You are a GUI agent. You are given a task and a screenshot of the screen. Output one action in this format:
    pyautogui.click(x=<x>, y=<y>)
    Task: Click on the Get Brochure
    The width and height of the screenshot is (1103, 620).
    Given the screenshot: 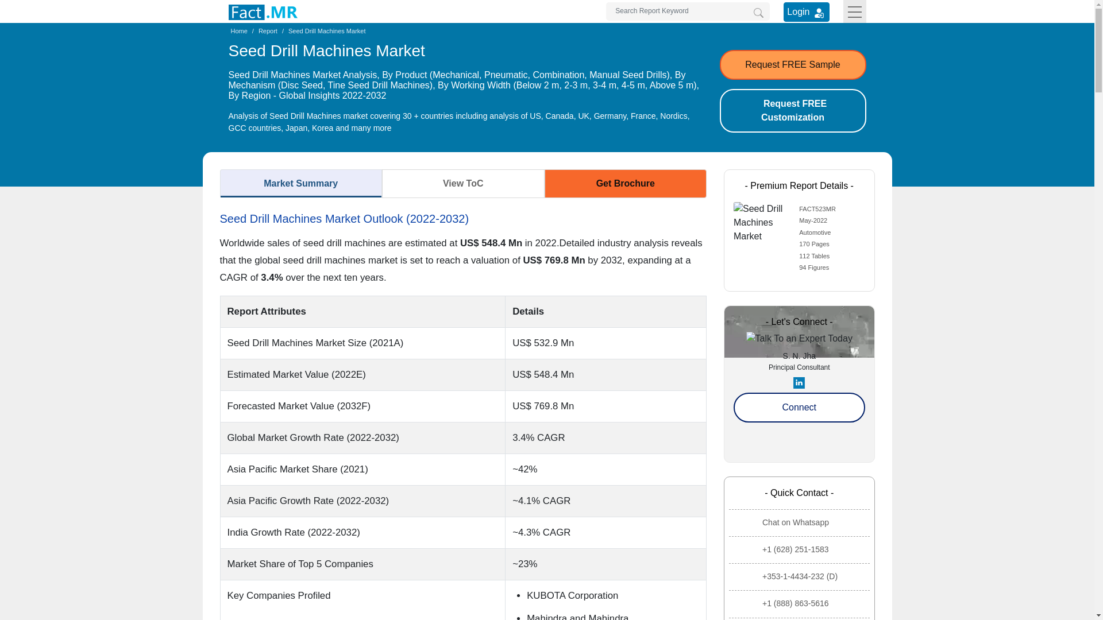 What is the action you would take?
    pyautogui.click(x=626, y=183)
    